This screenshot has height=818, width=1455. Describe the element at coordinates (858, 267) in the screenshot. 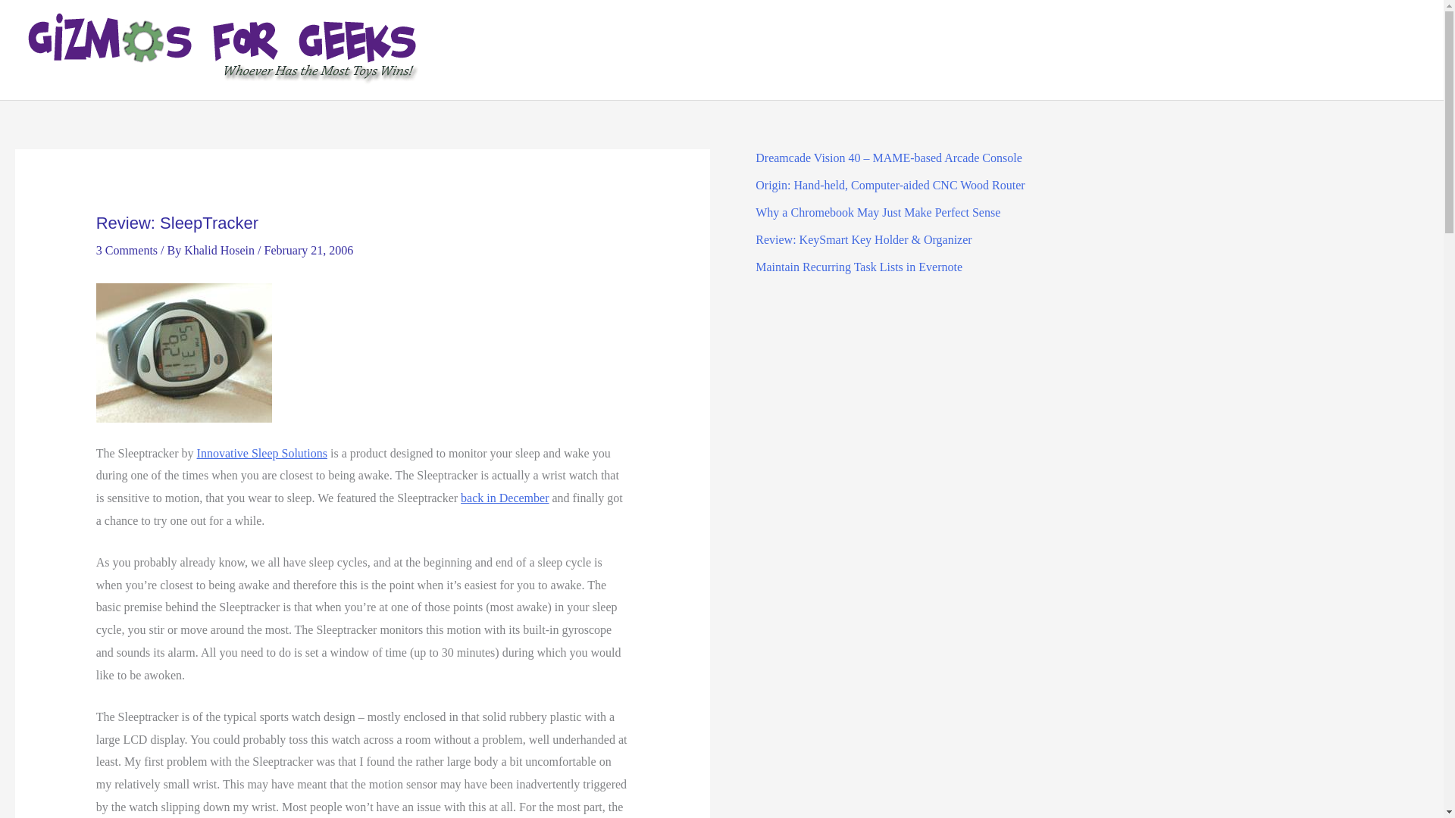

I see `Maintain Recurring Task Lists in Evernote` at that location.